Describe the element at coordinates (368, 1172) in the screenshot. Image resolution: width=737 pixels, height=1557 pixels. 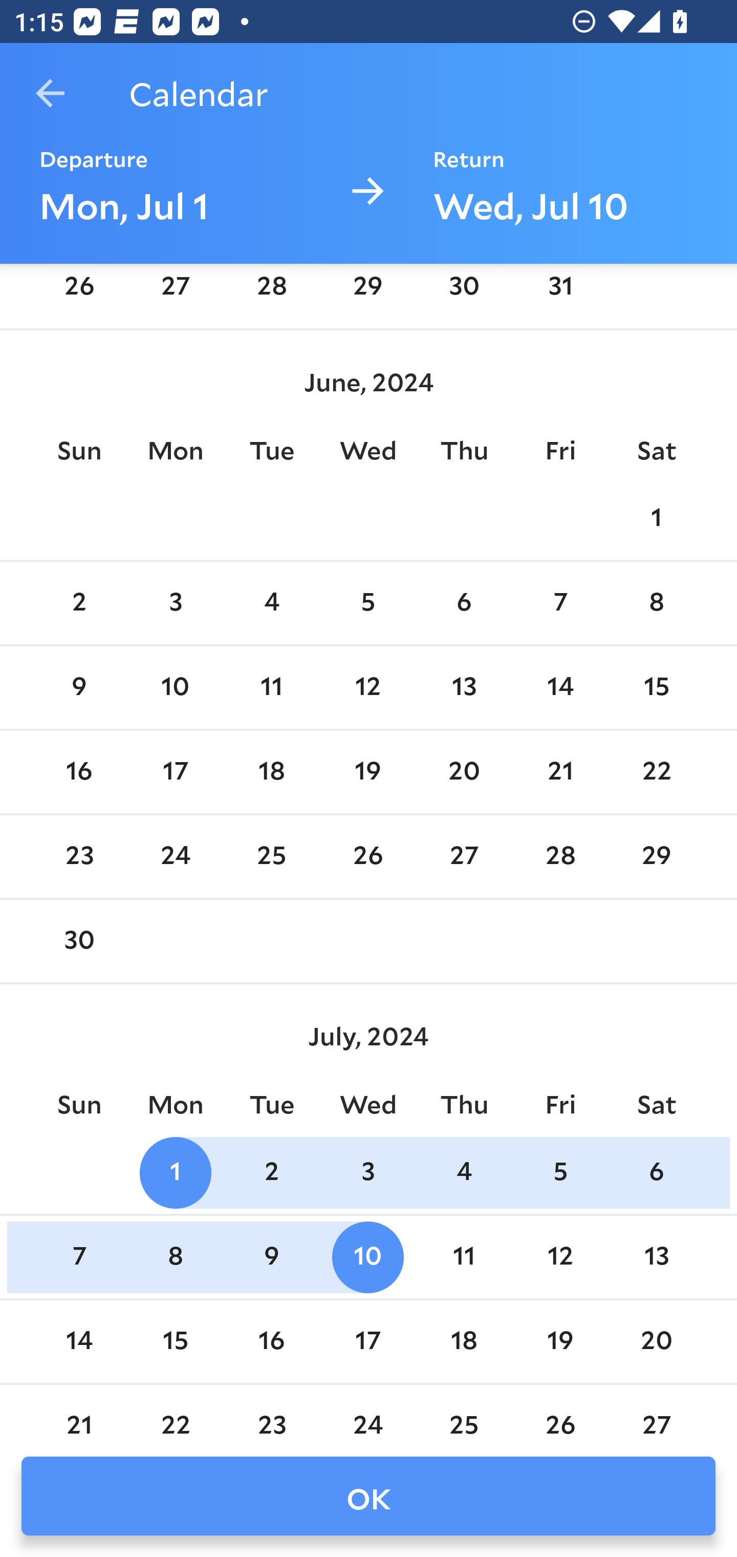
I see `3` at that location.